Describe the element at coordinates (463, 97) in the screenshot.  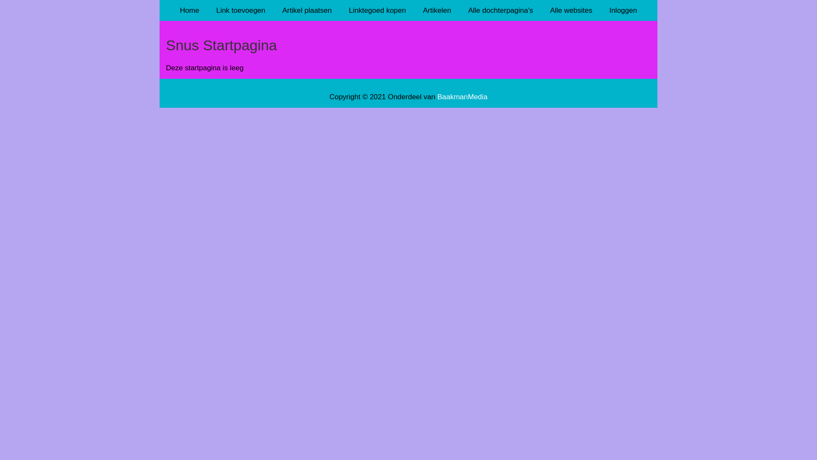
I see `BaakmanMedia` at that location.